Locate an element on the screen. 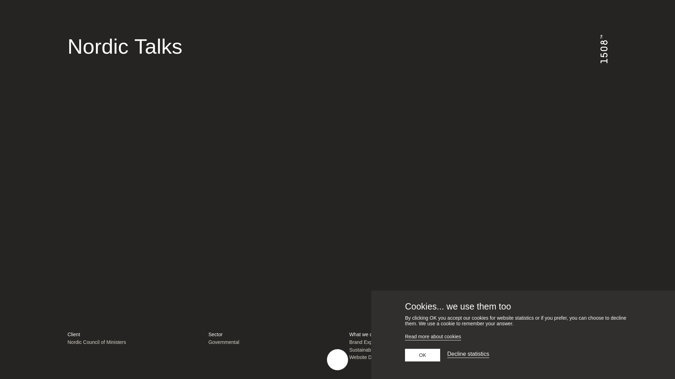 This screenshot has height=379, width=675. part of knowit is located at coordinates (616, 324).